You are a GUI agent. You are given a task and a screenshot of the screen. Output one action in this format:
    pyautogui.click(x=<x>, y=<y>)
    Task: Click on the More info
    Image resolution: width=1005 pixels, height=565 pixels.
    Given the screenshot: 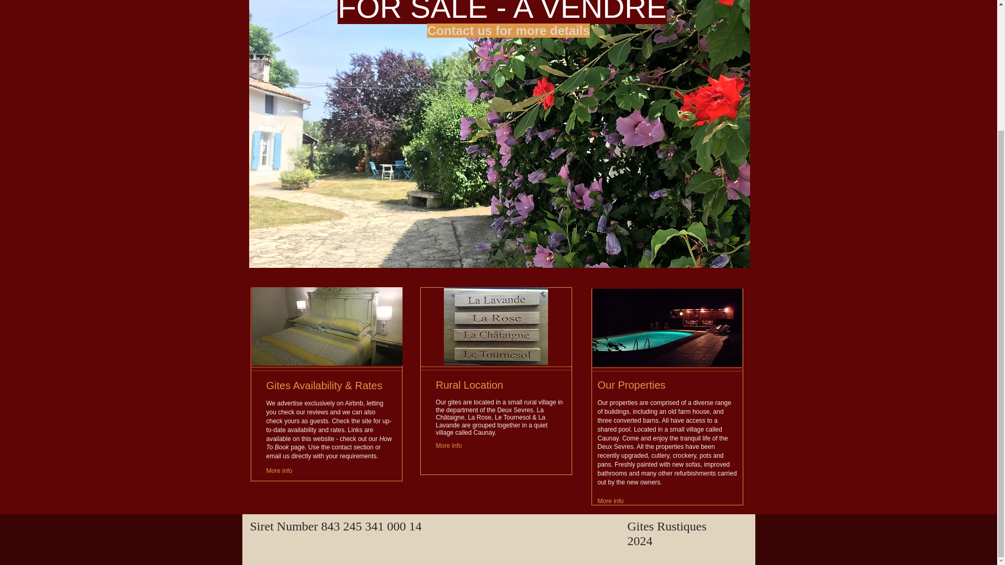 What is the action you would take?
    pyautogui.click(x=622, y=501)
    